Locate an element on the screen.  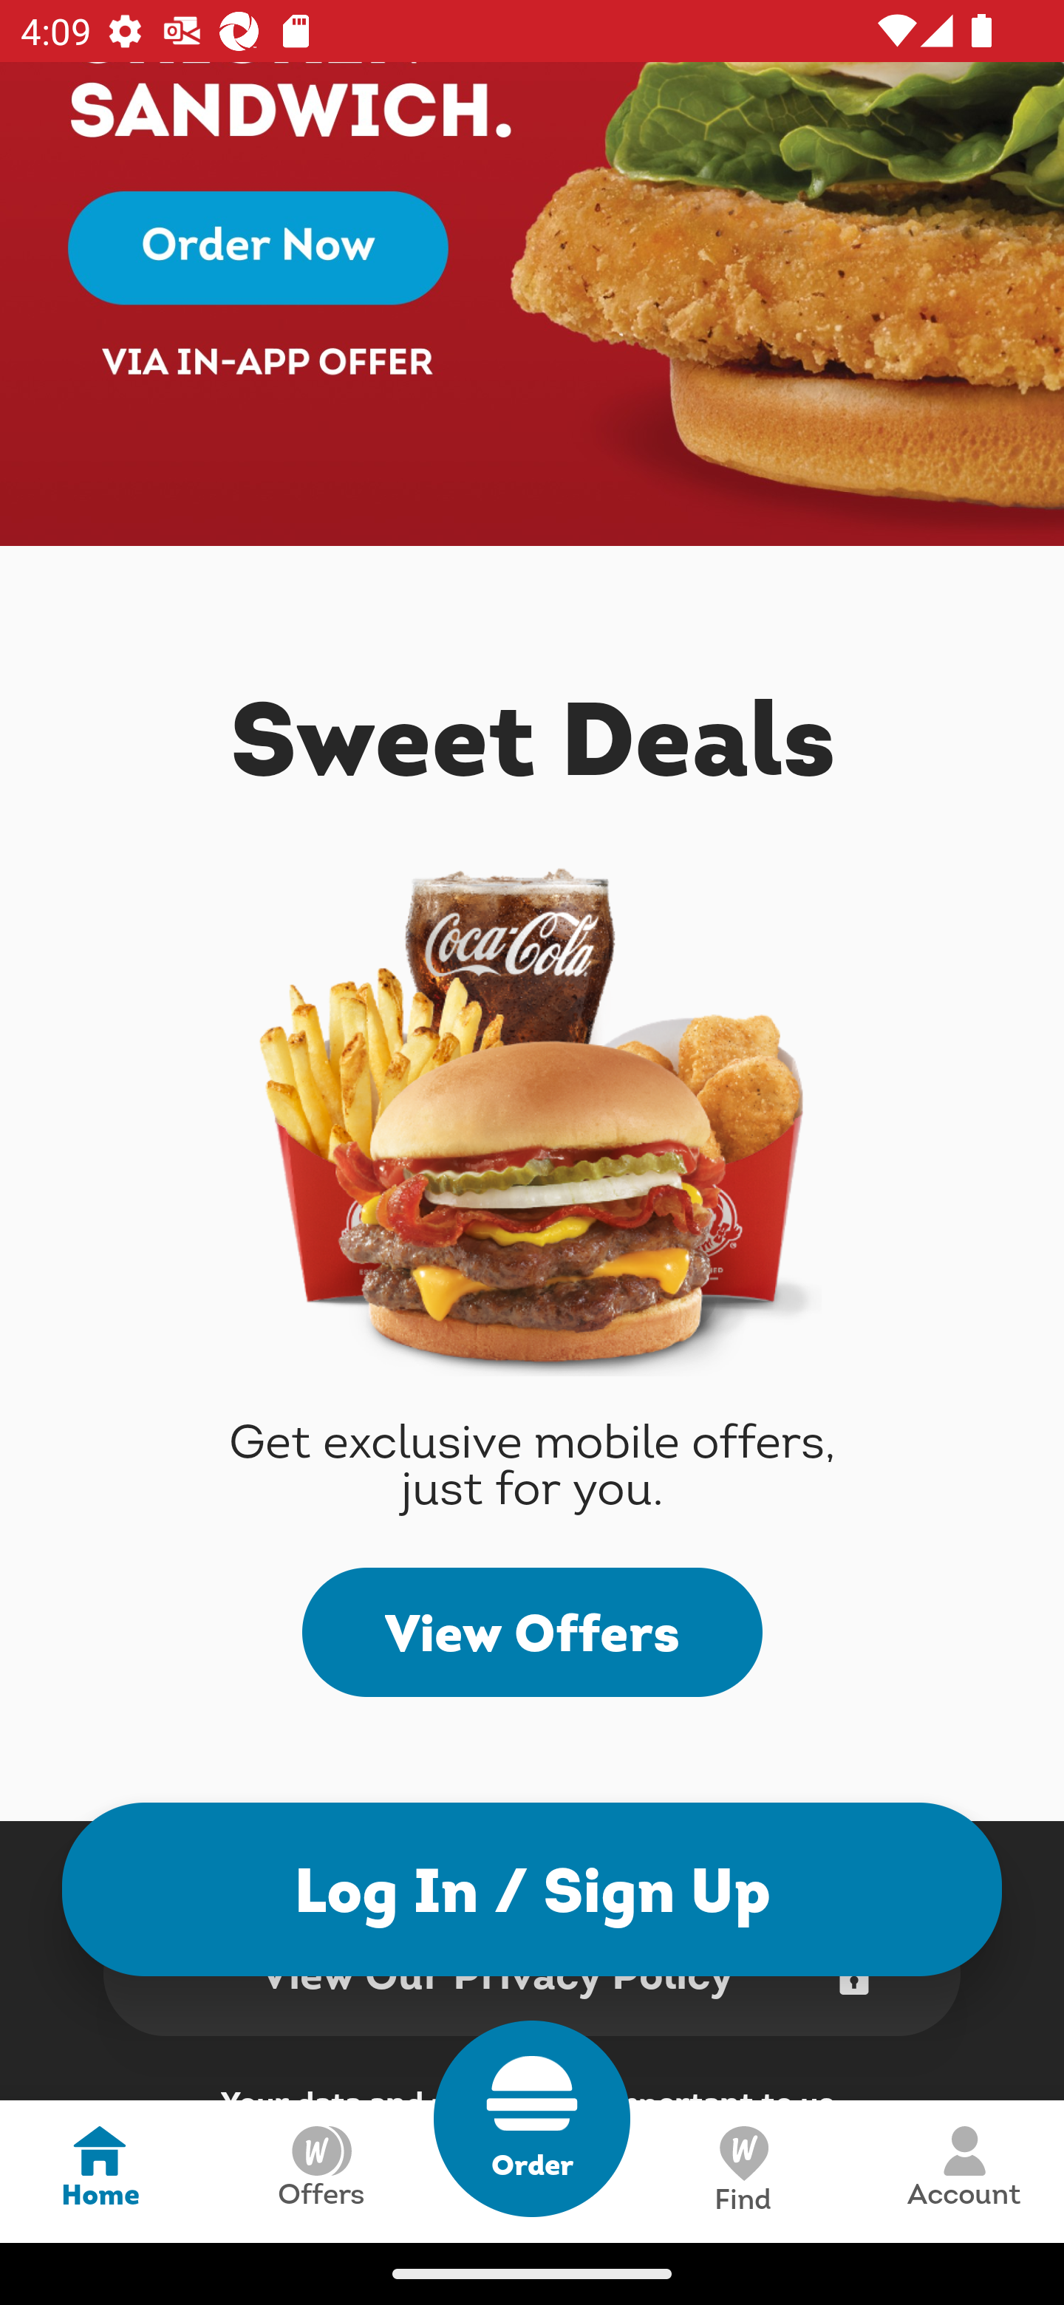
Rewards,2 of 5 Offers Offers is located at coordinates (321, 2171).